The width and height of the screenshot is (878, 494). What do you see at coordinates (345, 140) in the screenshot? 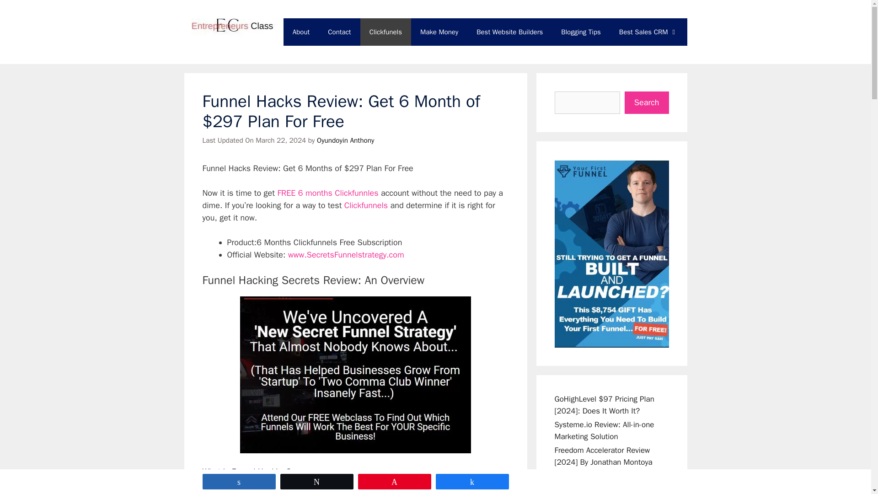
I see `Oyundoyin Anthony` at bounding box center [345, 140].